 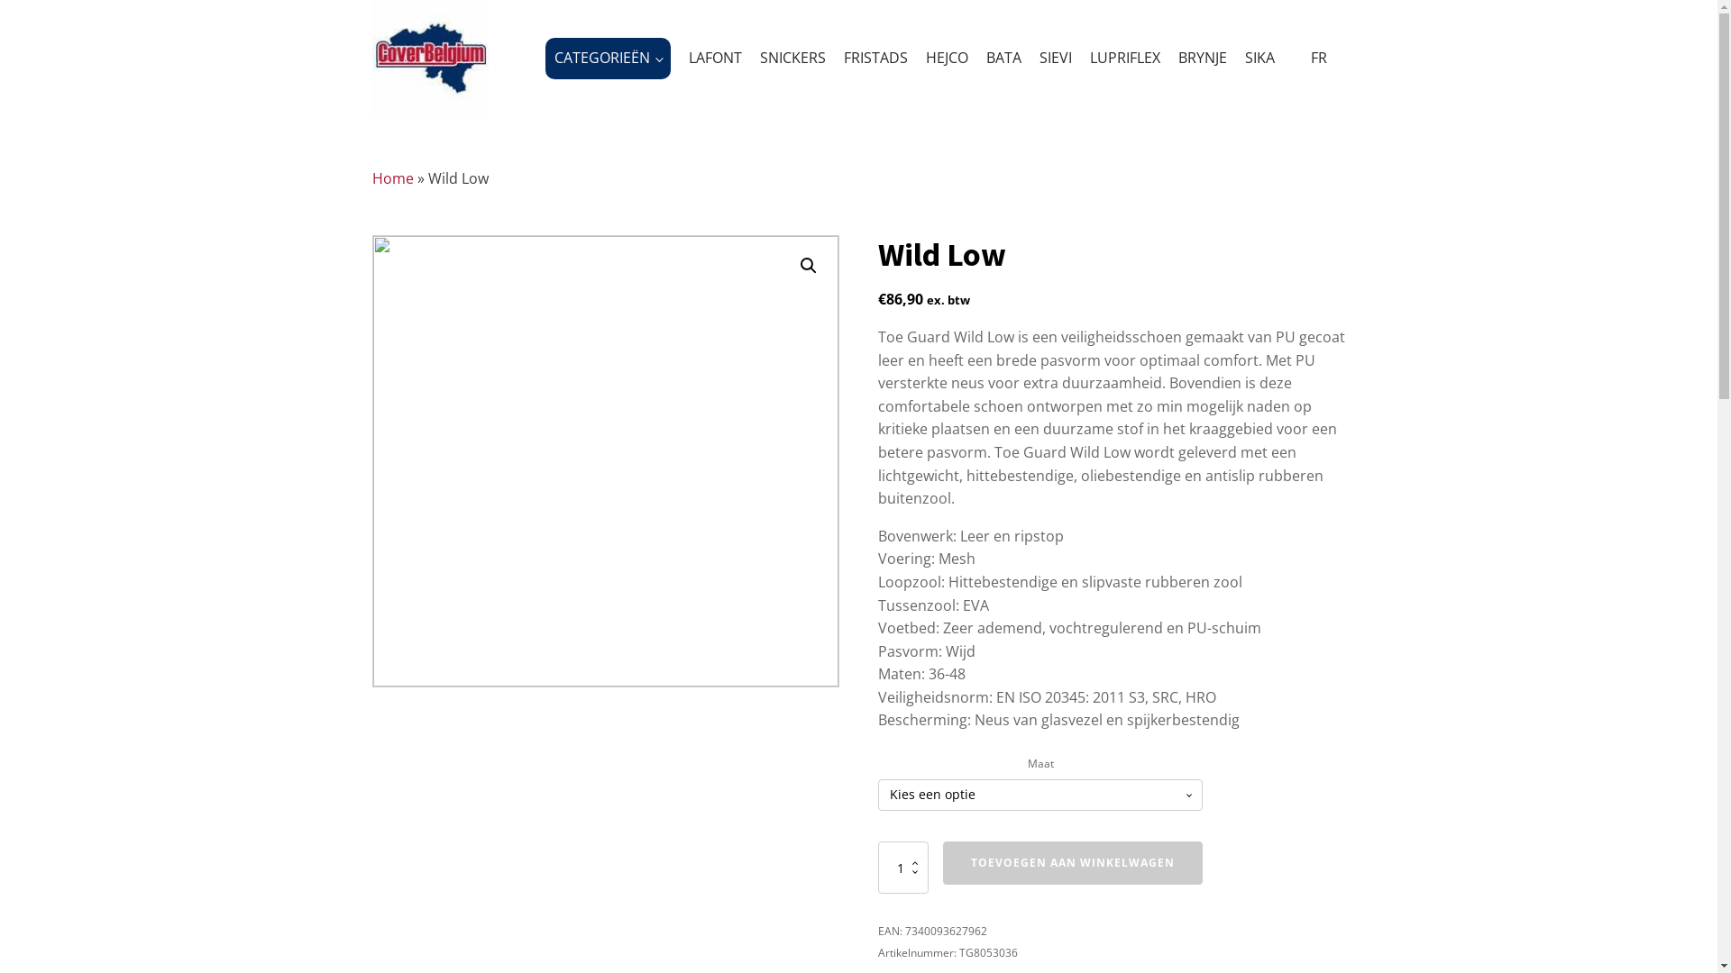 What do you see at coordinates (784, 59) in the screenshot?
I see `SNICKERS` at bounding box center [784, 59].